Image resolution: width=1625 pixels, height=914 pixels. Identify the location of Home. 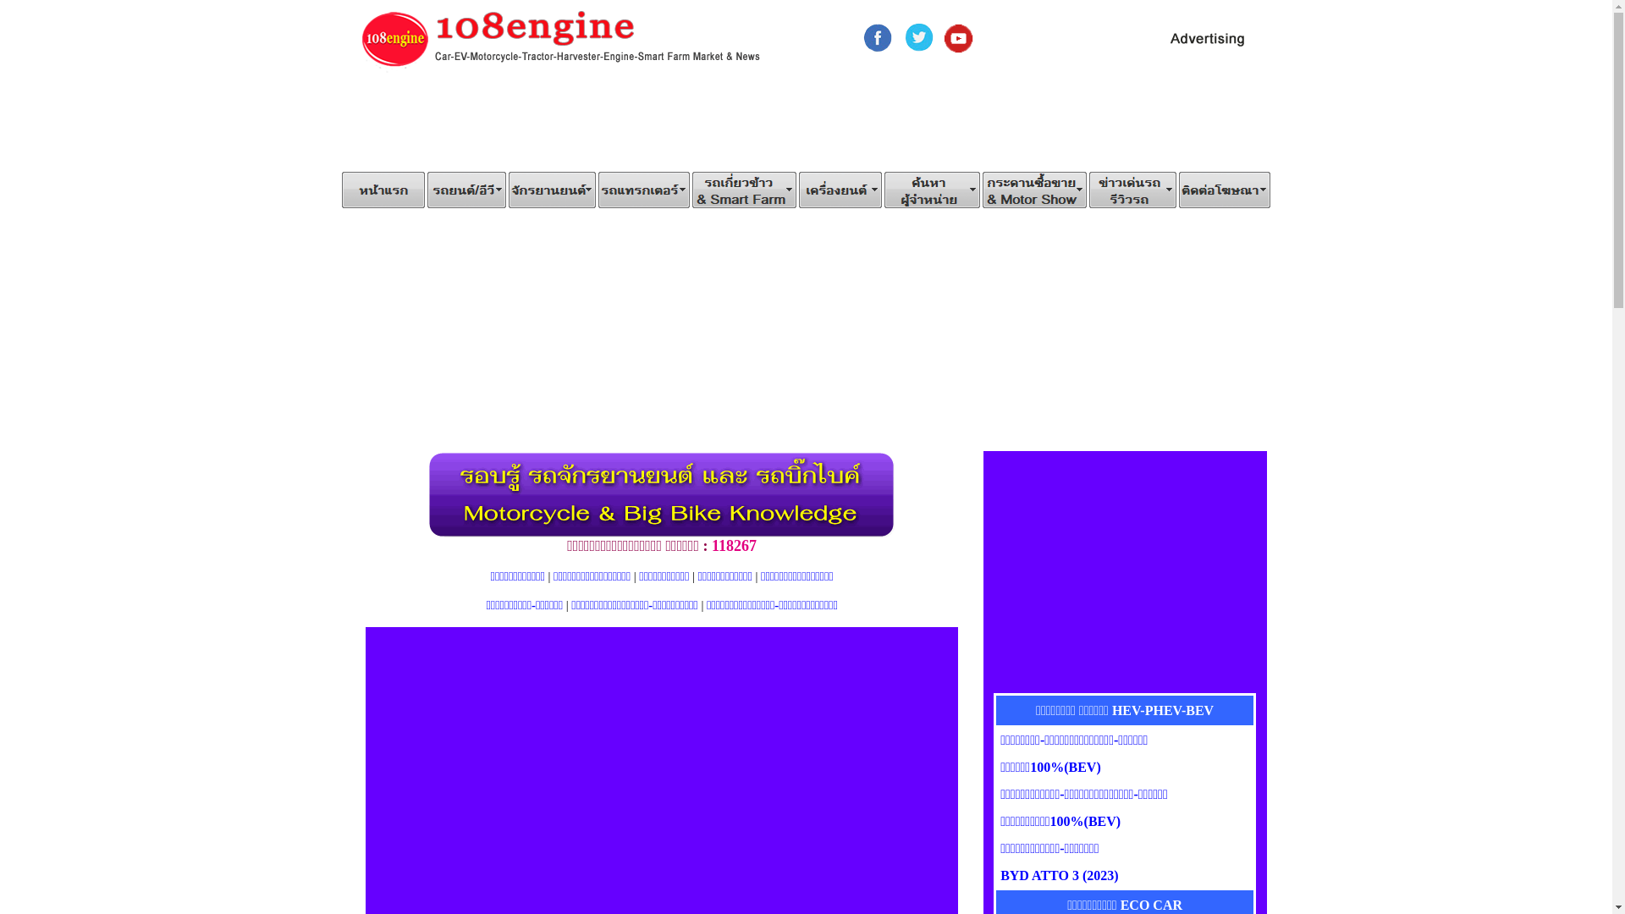
(383, 190).